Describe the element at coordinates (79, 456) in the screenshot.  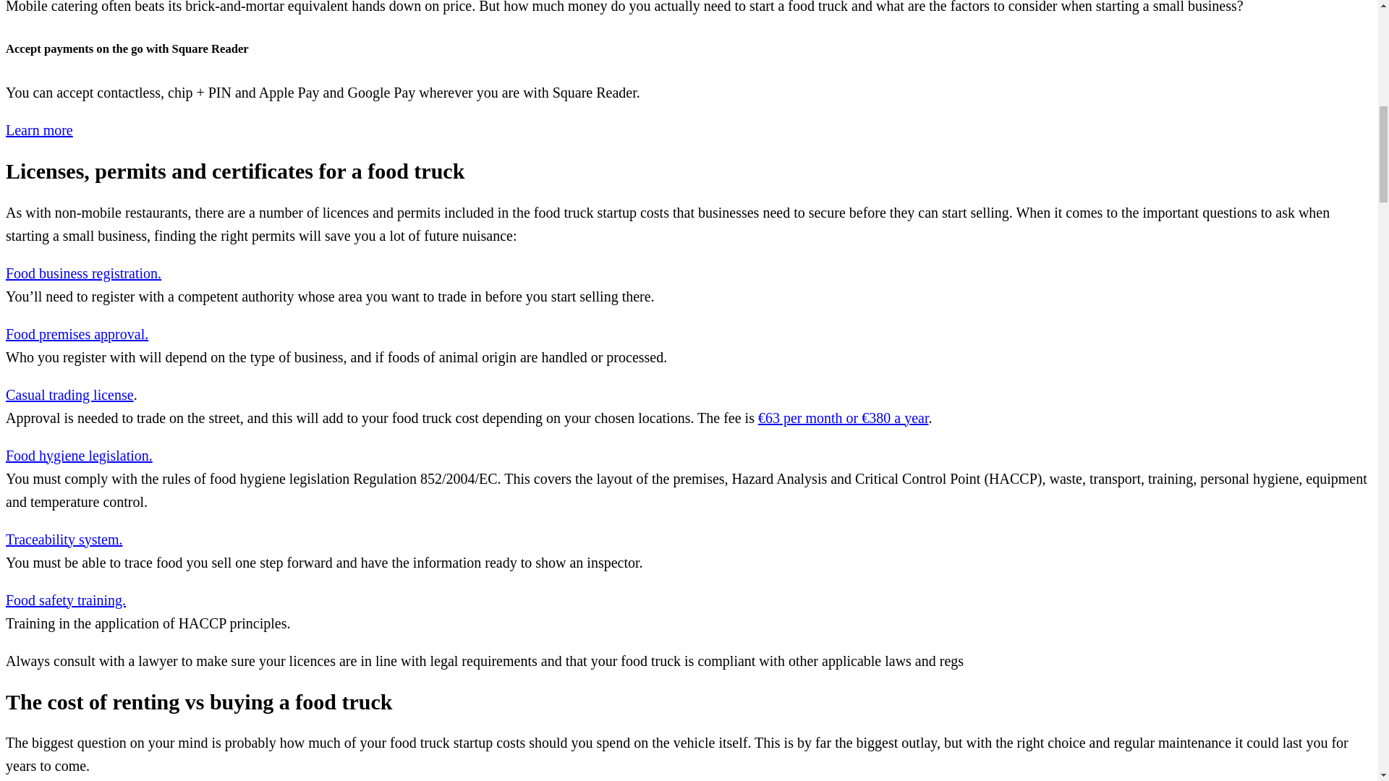
I see `Food hygiene legislation.` at that location.